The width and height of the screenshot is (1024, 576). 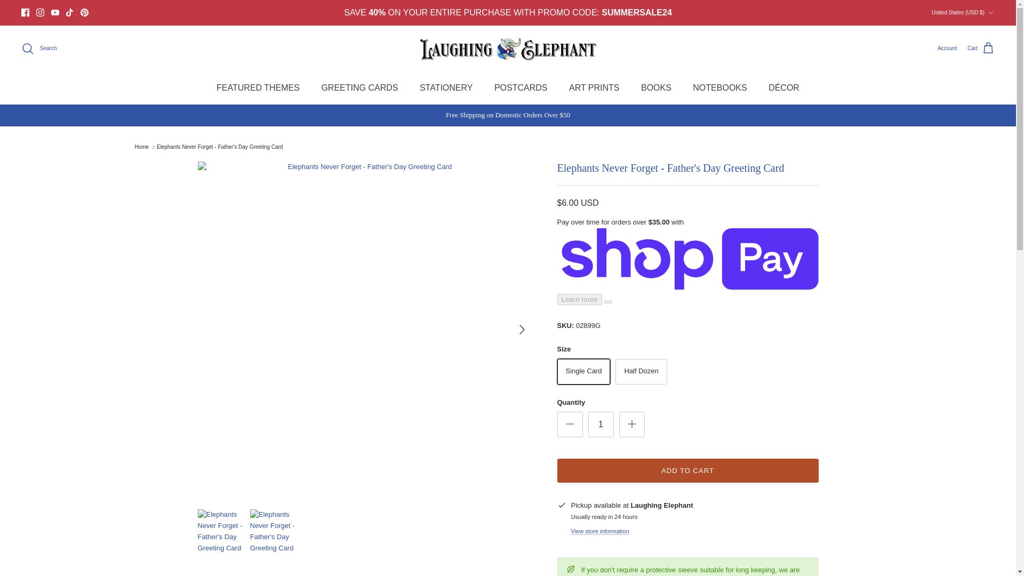 I want to click on Pinterest, so click(x=84, y=13).